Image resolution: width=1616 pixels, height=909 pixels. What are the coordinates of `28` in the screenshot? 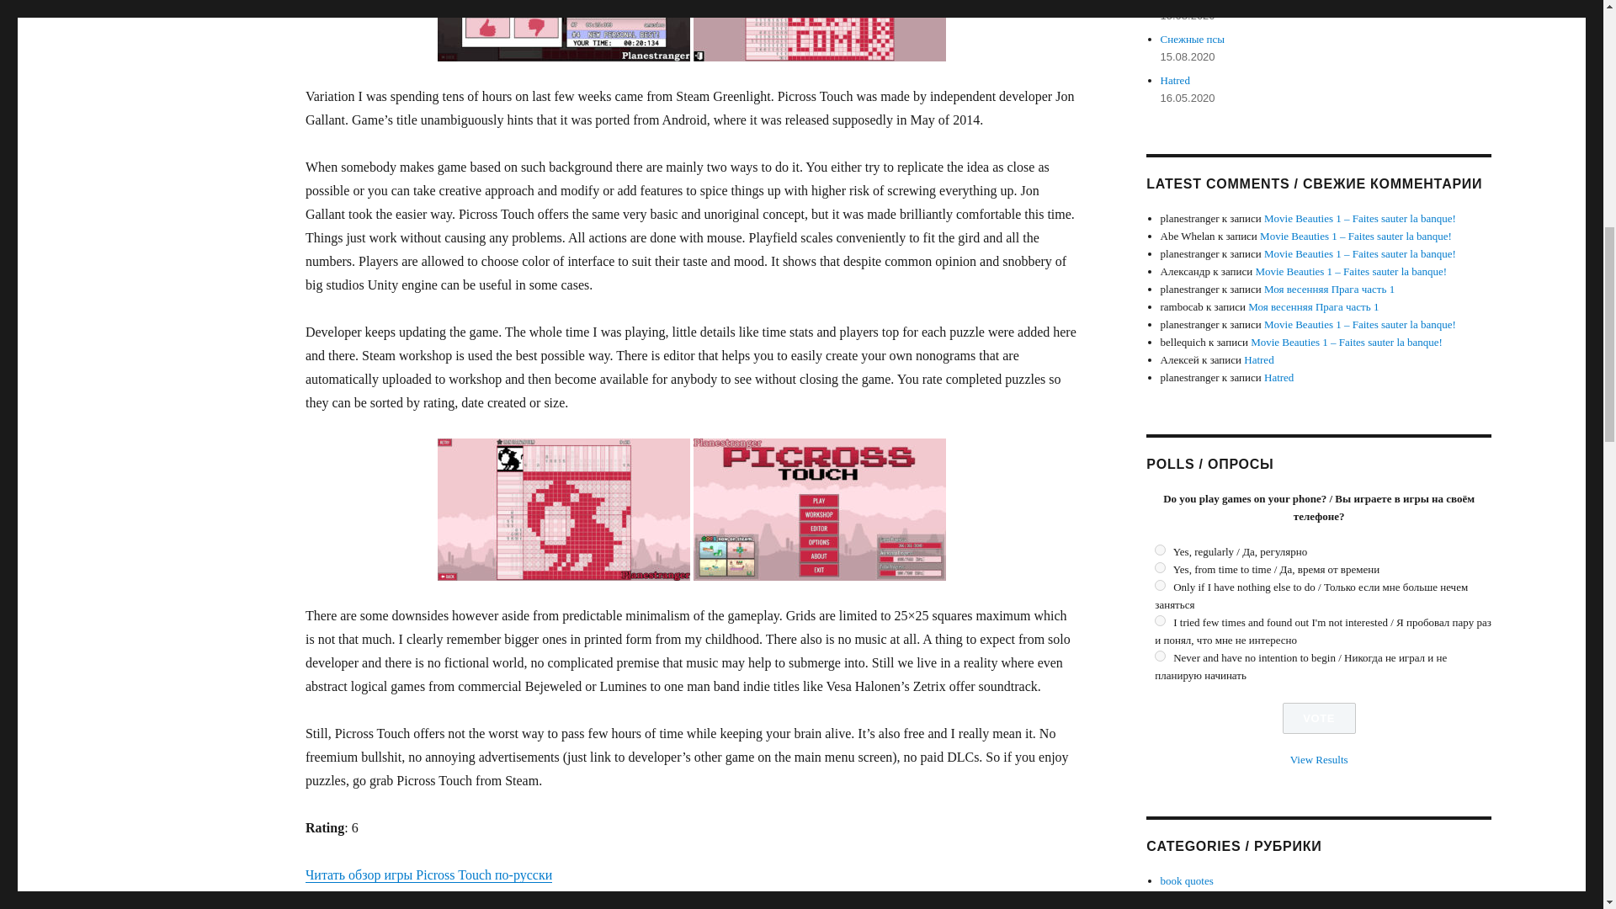 It's located at (1160, 656).